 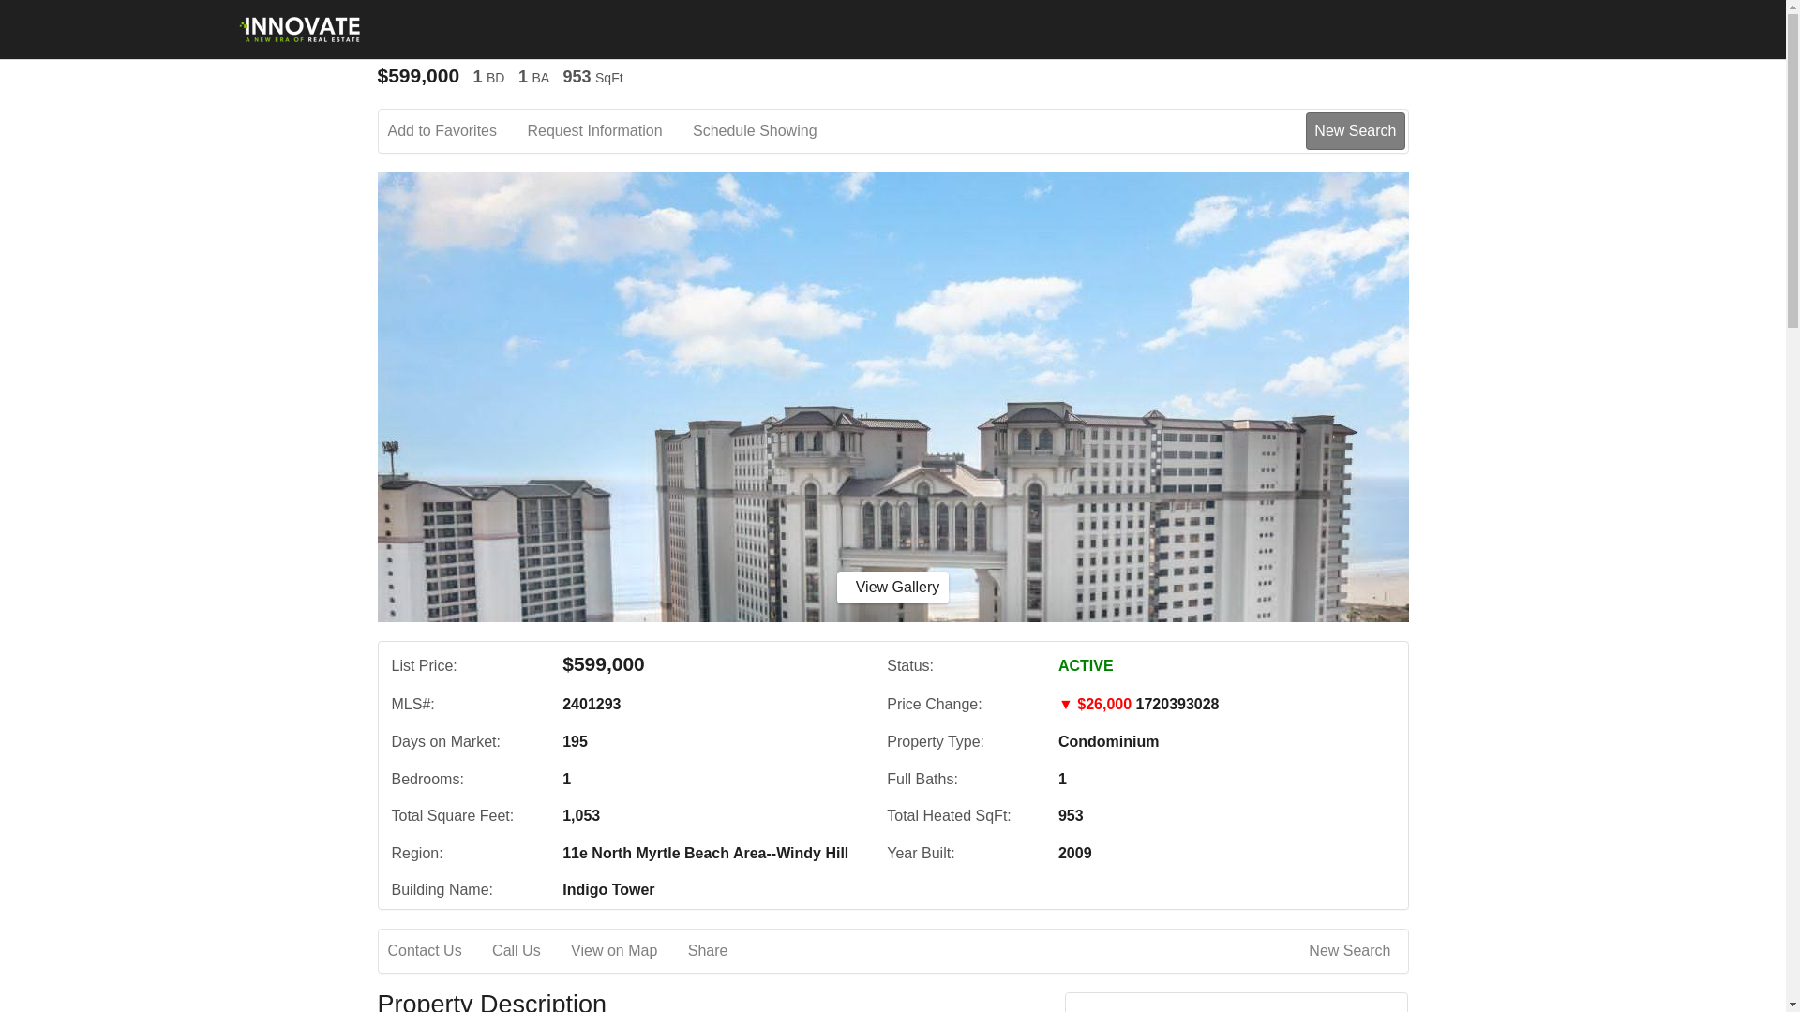 What do you see at coordinates (626, 951) in the screenshot?
I see `View on Map` at bounding box center [626, 951].